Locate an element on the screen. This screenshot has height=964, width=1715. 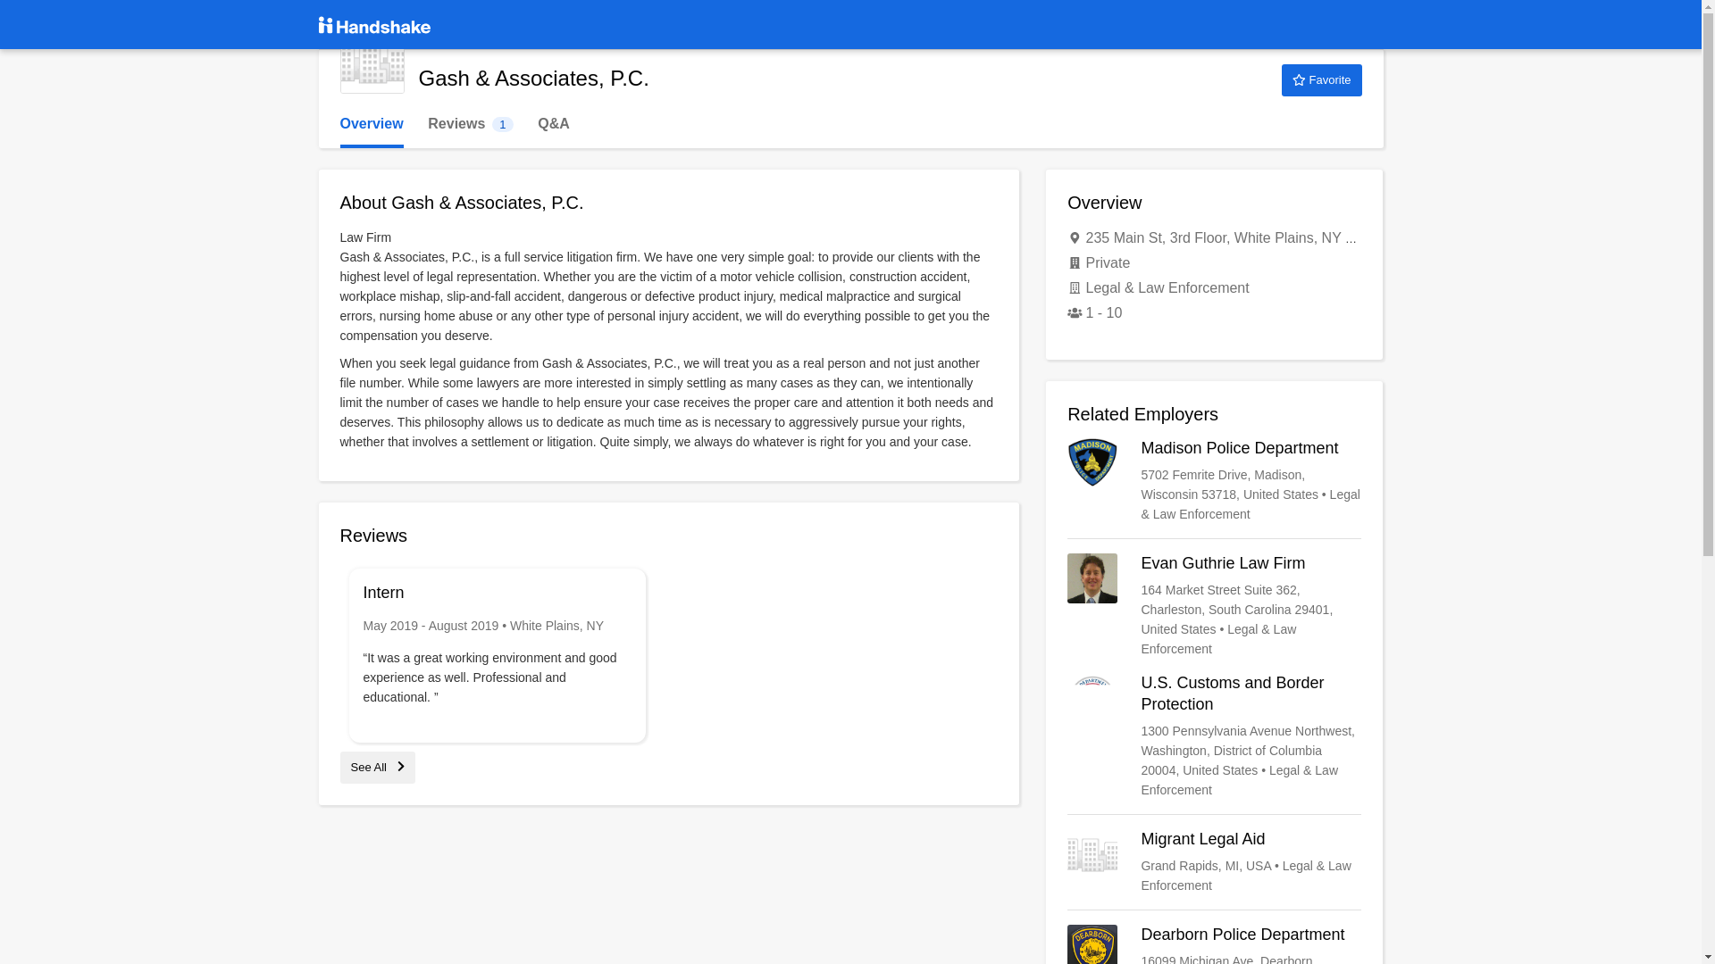
Favorite is located at coordinates (1321, 80).